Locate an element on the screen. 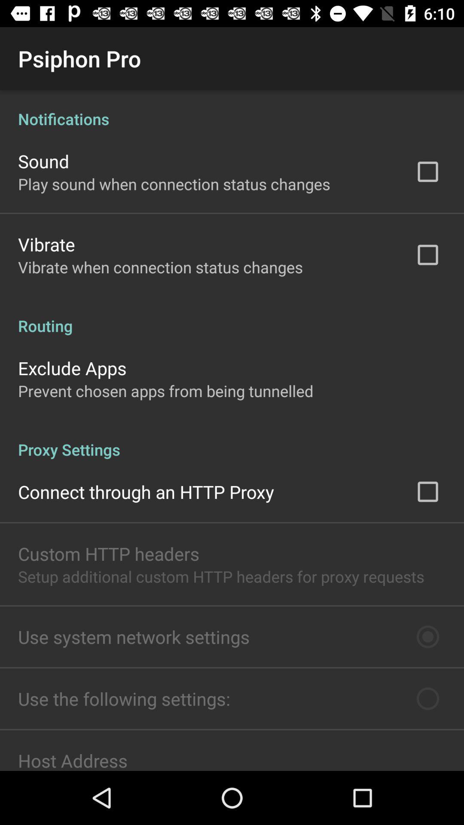  turn on the use system network icon is located at coordinates (134, 637).